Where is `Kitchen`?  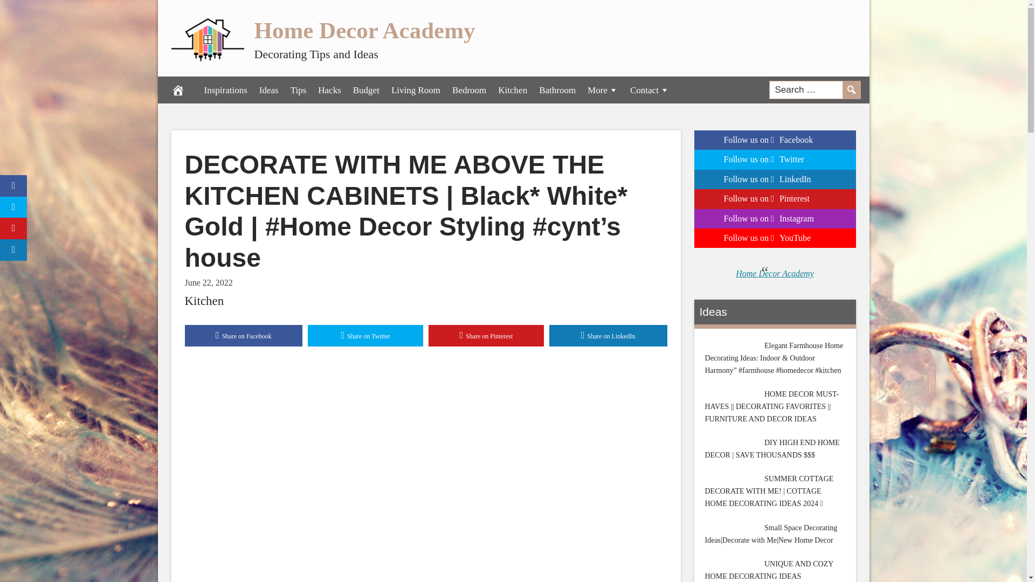
Kitchen is located at coordinates (204, 301).